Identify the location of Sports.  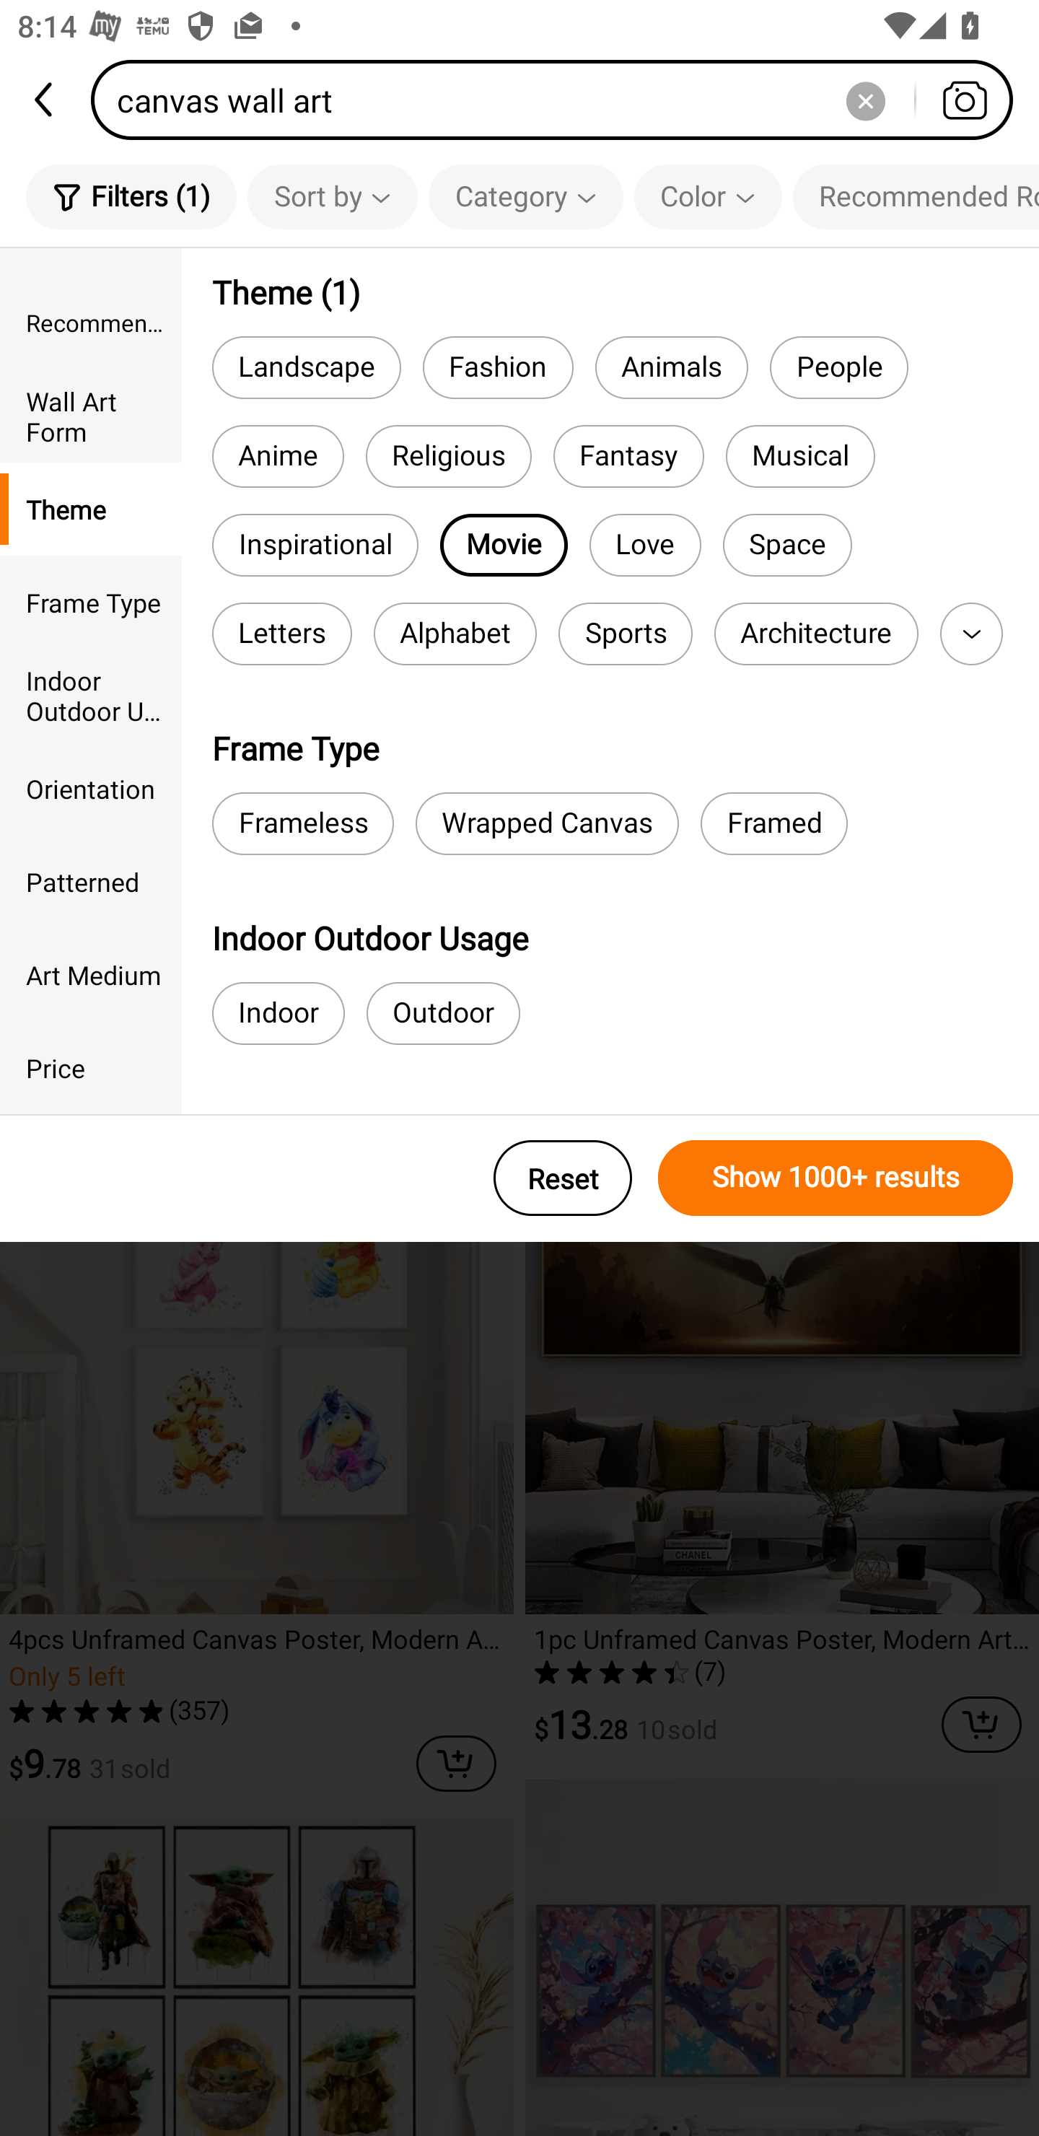
(626, 633).